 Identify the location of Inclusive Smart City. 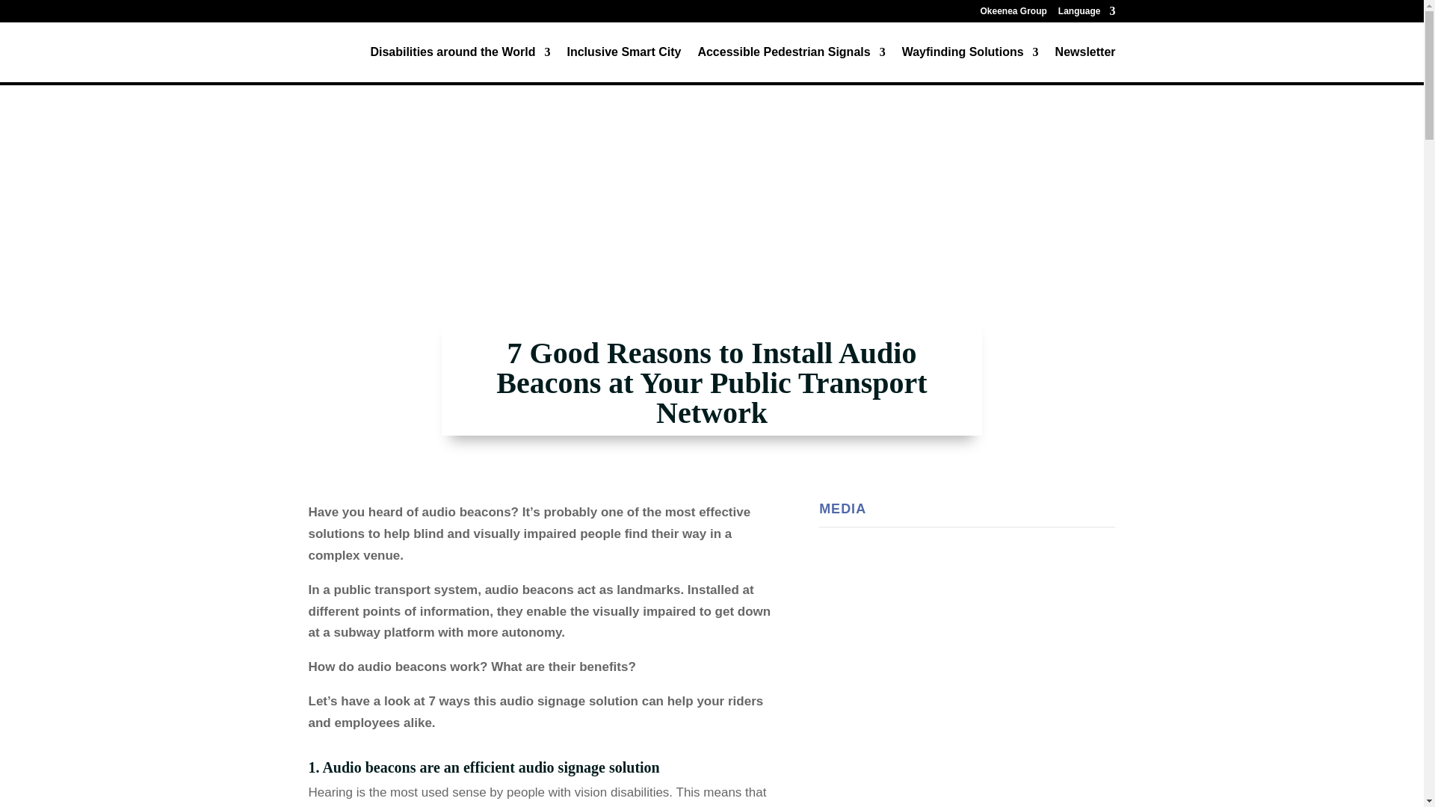
(623, 64).